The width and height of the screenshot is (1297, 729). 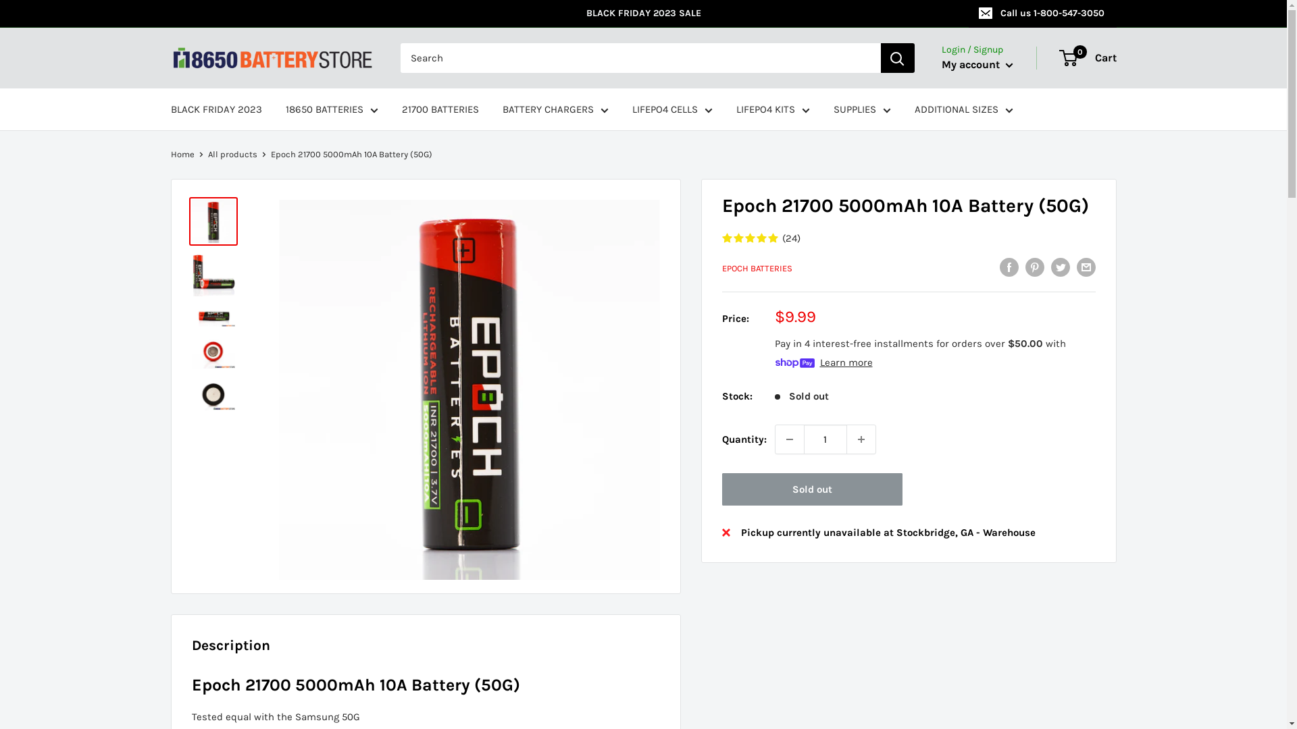 What do you see at coordinates (977, 65) in the screenshot?
I see `My account` at bounding box center [977, 65].